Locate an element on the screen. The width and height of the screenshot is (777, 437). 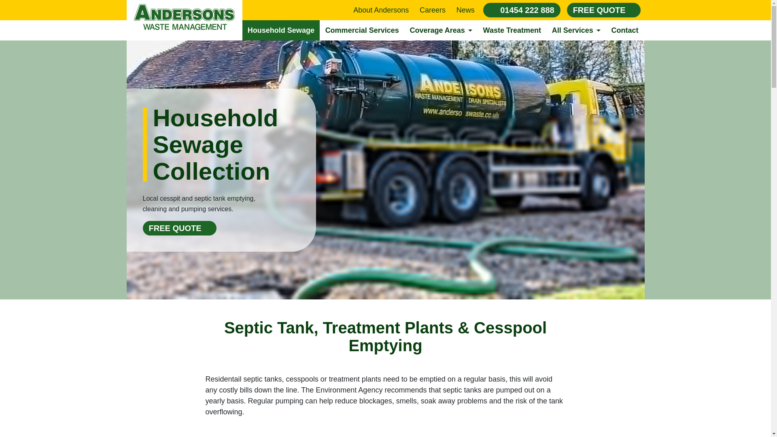
FREE QUOTE is located at coordinates (179, 228).